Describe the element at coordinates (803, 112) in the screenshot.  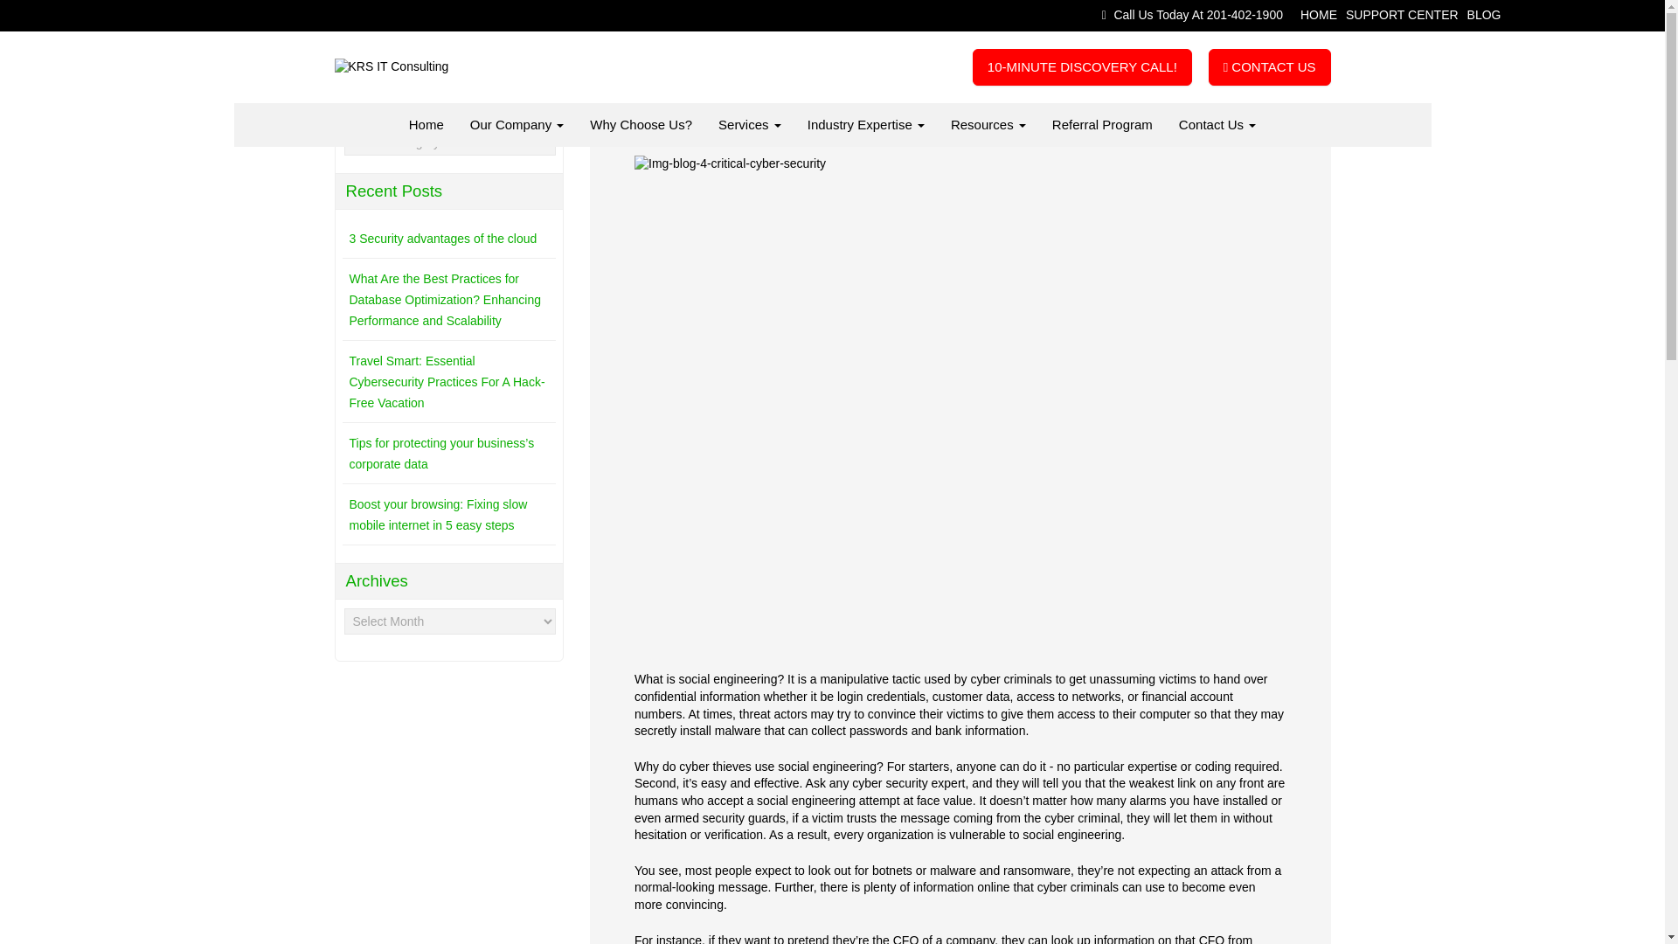
I see `Posts by KRS IT Consulting` at that location.